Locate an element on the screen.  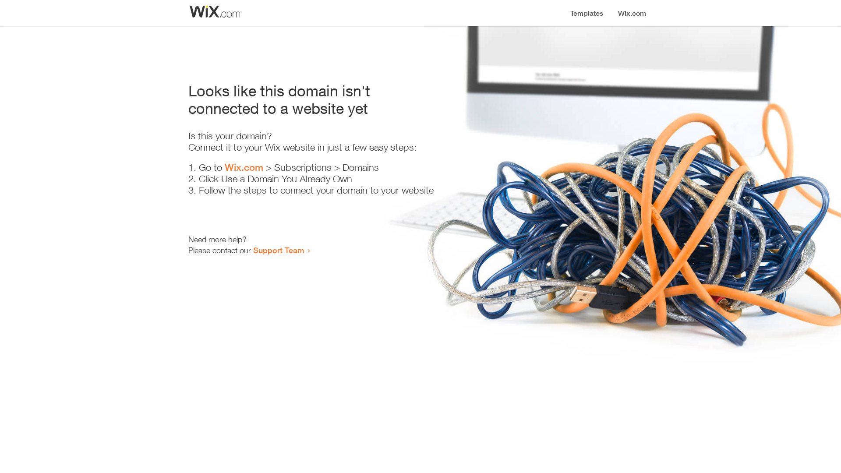
Wix.com is located at coordinates (244, 167).